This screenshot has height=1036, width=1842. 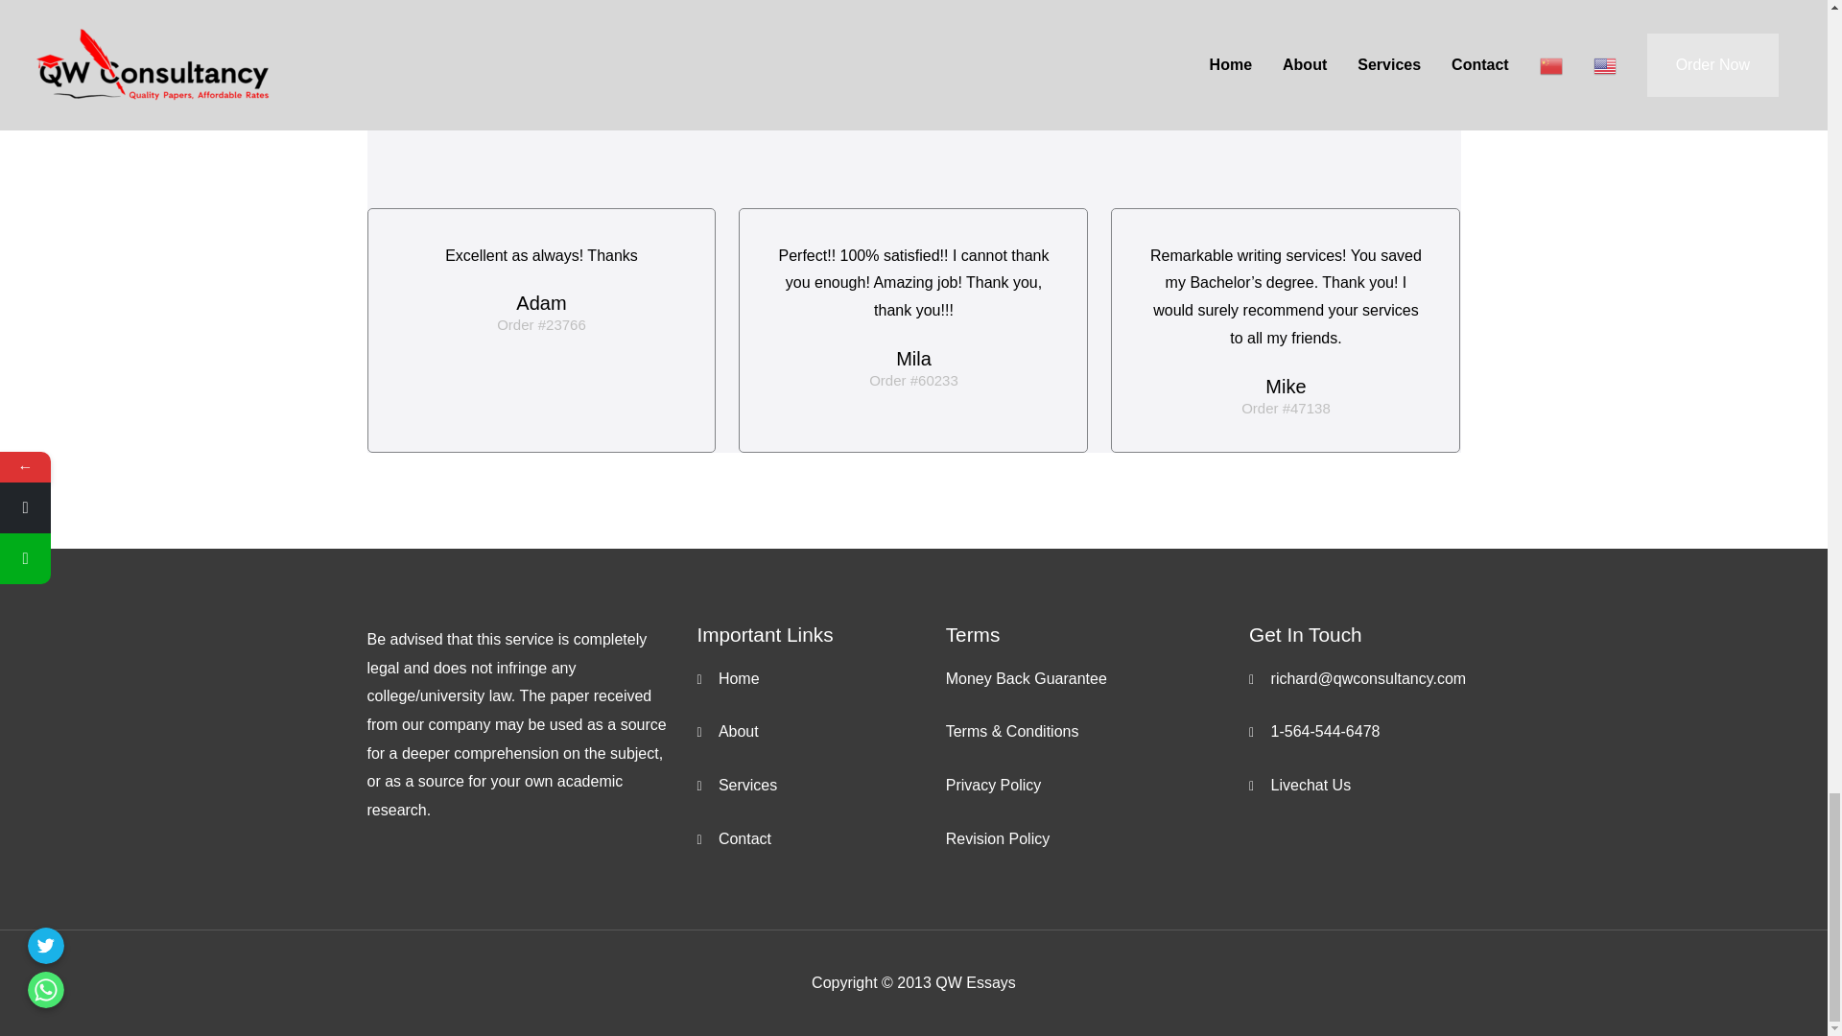 I want to click on About, so click(x=819, y=731).